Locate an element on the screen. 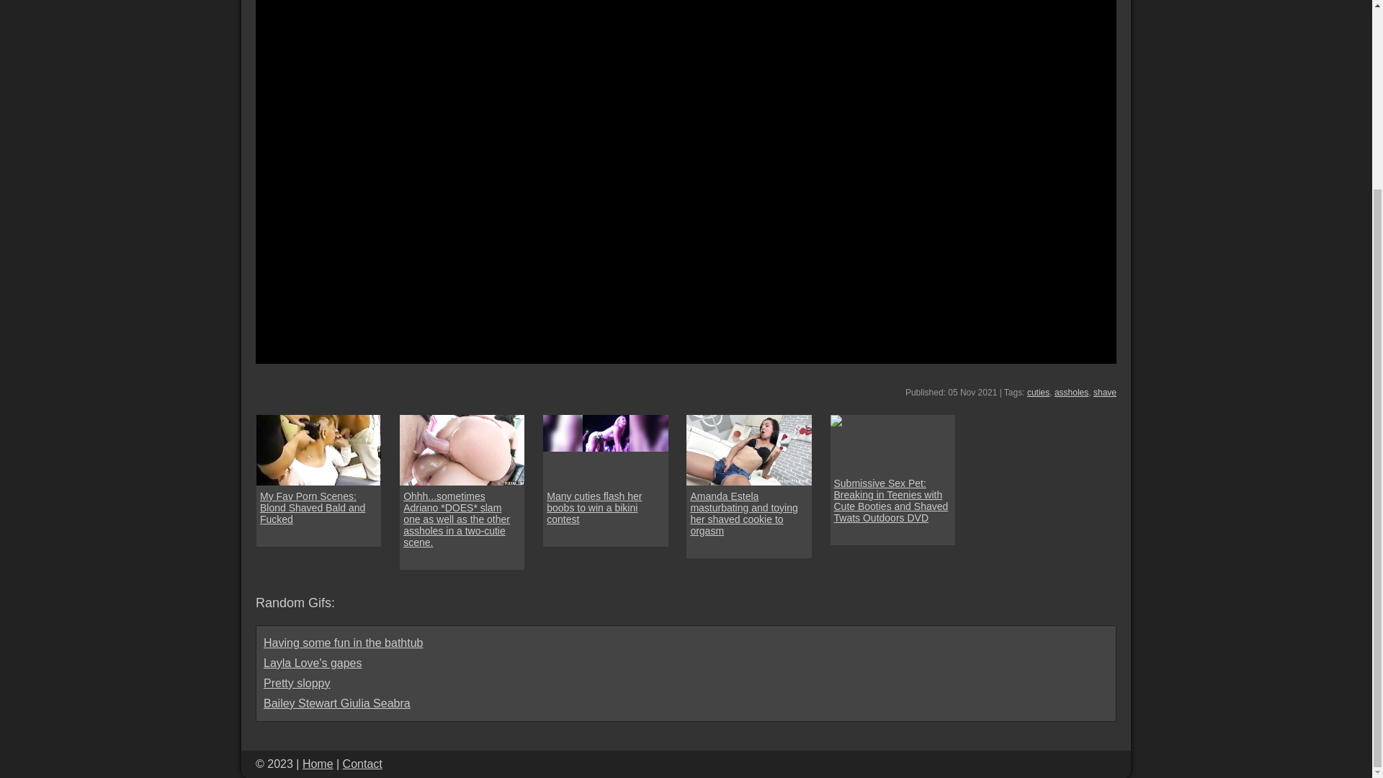 Image resolution: width=1383 pixels, height=778 pixels. Layla Love's gapes is located at coordinates (313, 663).